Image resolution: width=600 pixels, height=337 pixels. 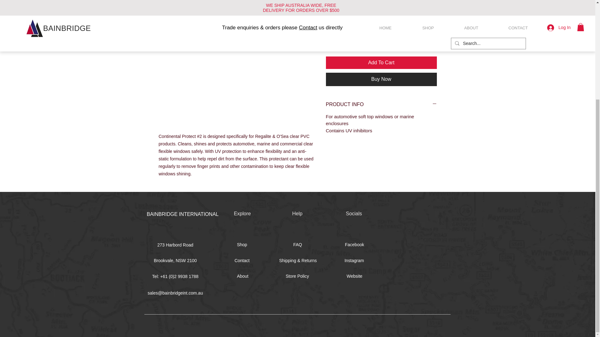 What do you see at coordinates (242, 245) in the screenshot?
I see `Shop` at bounding box center [242, 245].